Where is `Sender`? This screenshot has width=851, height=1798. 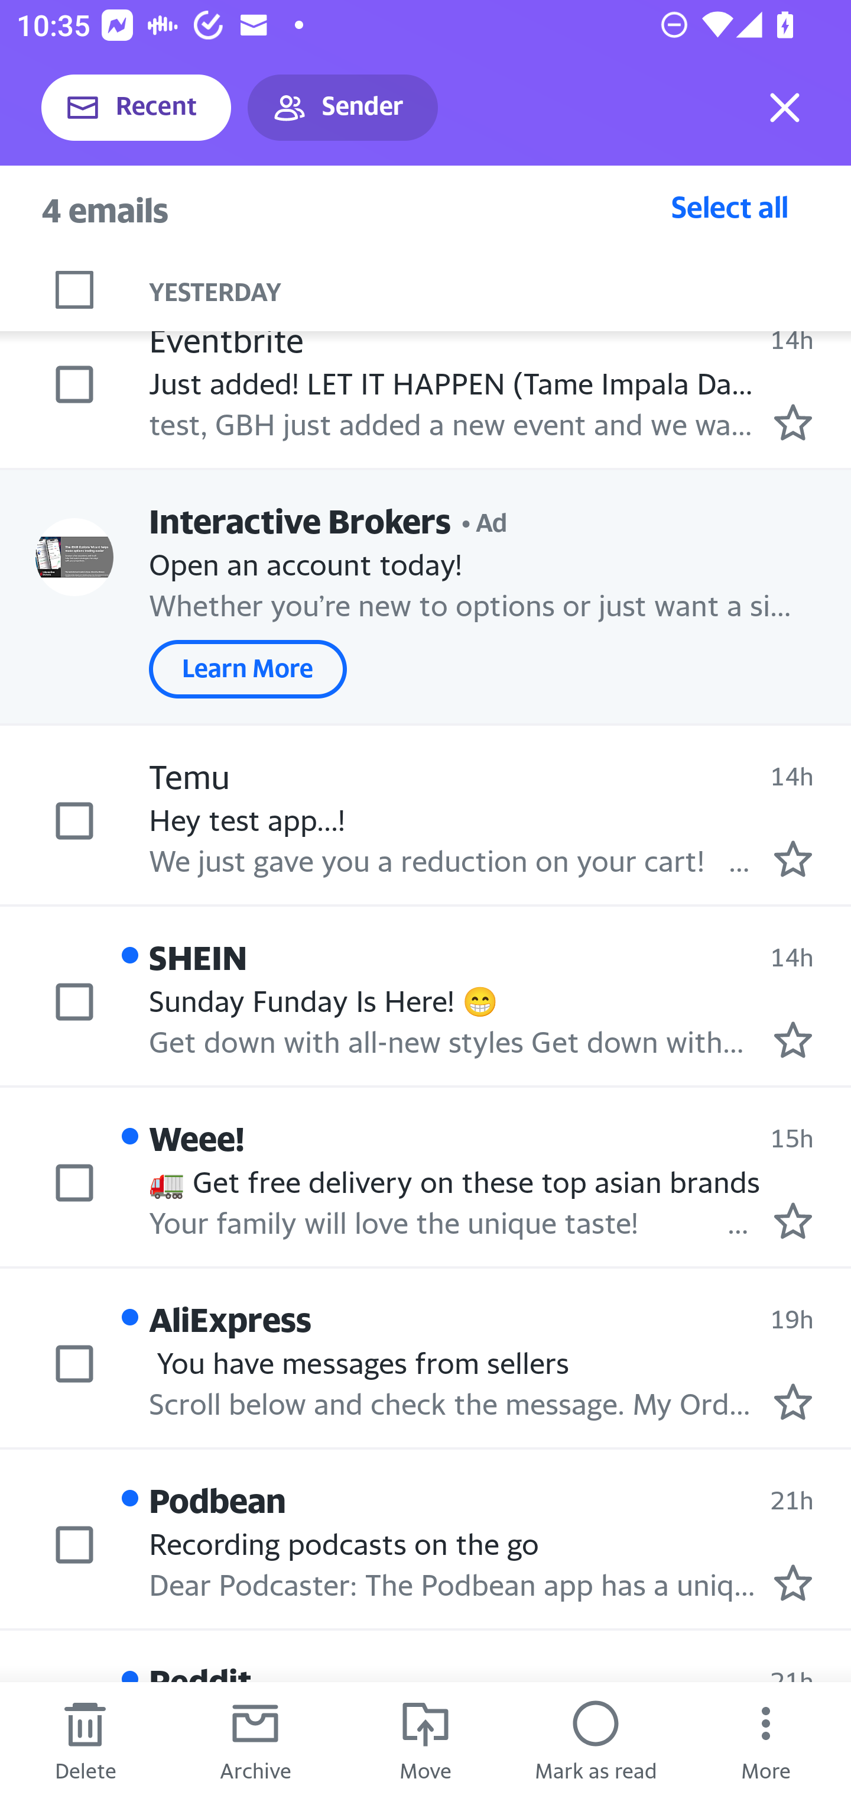
Sender is located at coordinates (343, 108).